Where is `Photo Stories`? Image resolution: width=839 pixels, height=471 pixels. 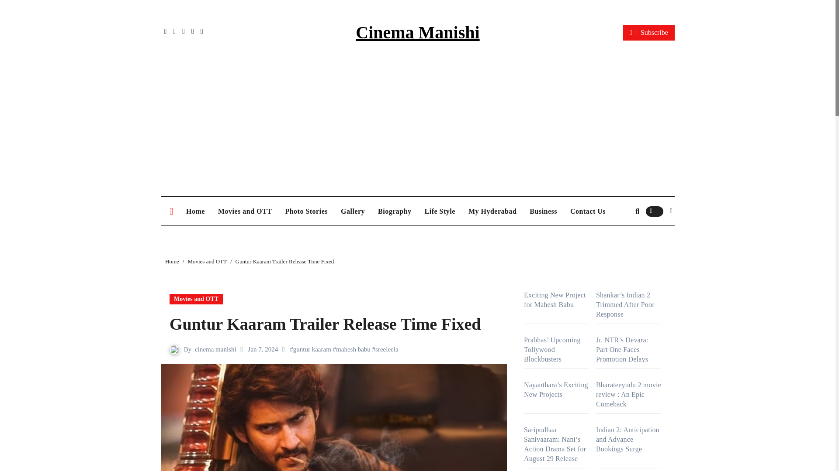 Photo Stories is located at coordinates (306, 211).